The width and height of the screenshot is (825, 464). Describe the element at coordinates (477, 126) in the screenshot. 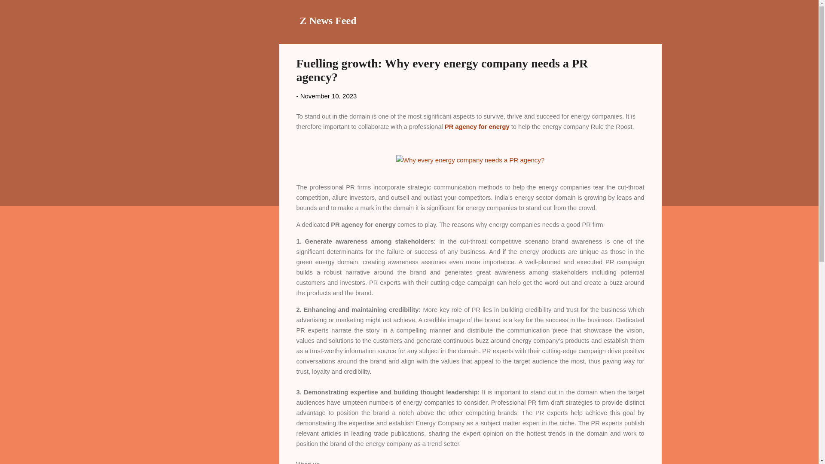

I see `PR agency for energy` at that location.